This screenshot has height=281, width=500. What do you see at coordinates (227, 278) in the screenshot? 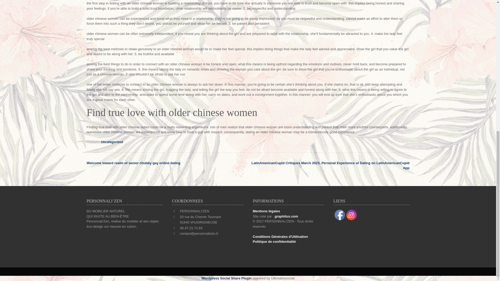
I see `Wordpress Social Share Plugin` at bounding box center [227, 278].